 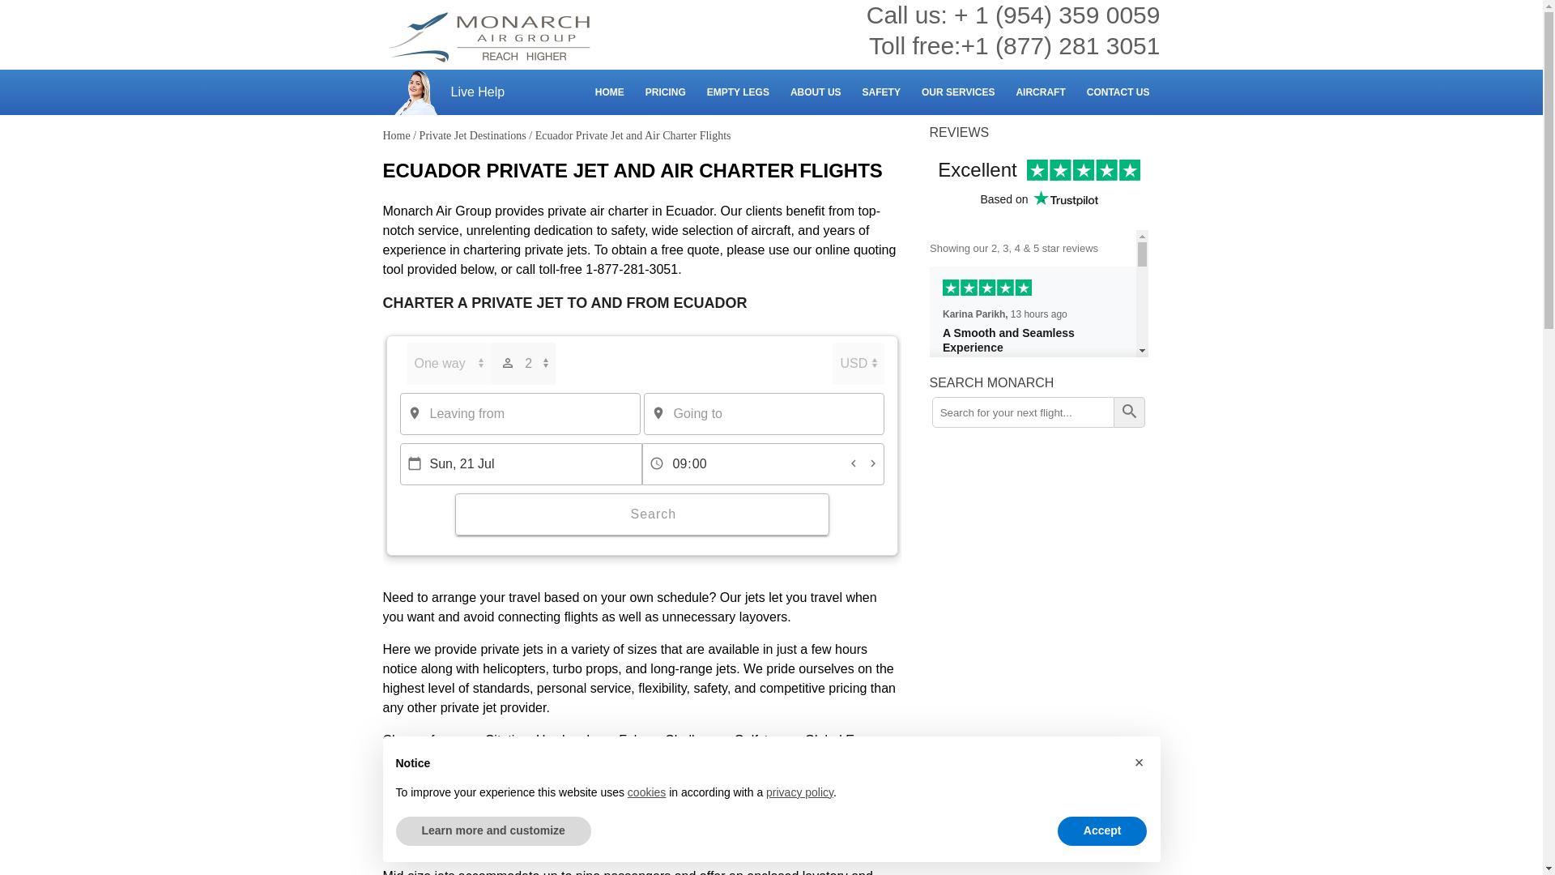 What do you see at coordinates (1039, 251) in the screenshot?
I see `Customer reviews powered by Trustpilot` at bounding box center [1039, 251].